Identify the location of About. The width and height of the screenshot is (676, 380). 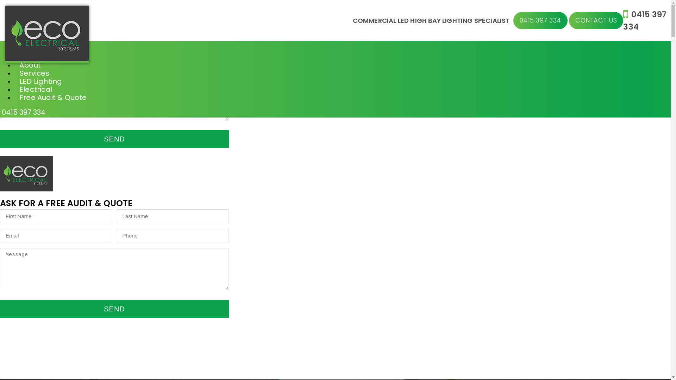
(30, 65).